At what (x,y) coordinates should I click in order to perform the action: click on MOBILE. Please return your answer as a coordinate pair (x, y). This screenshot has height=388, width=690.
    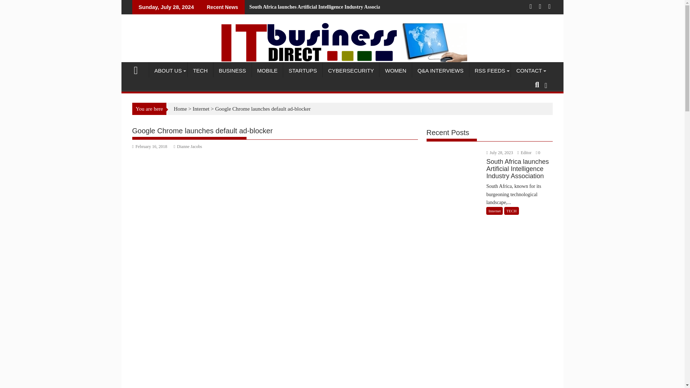
    Looking at the image, I should click on (267, 70).